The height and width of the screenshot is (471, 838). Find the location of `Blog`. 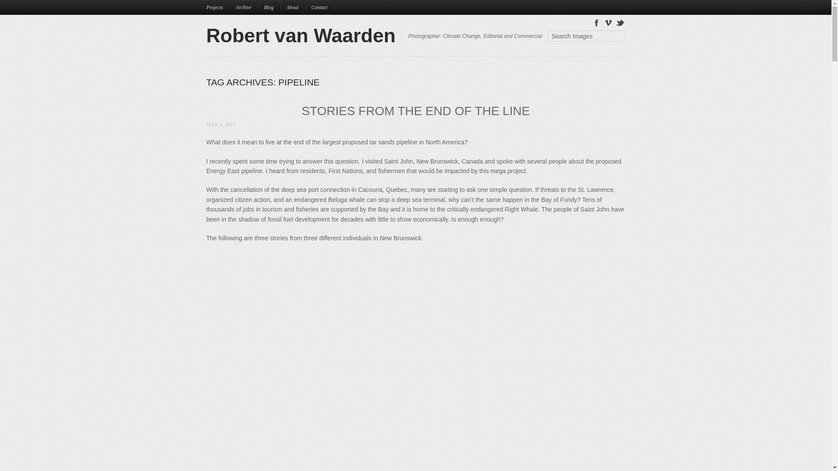

Blog is located at coordinates (271, 7).